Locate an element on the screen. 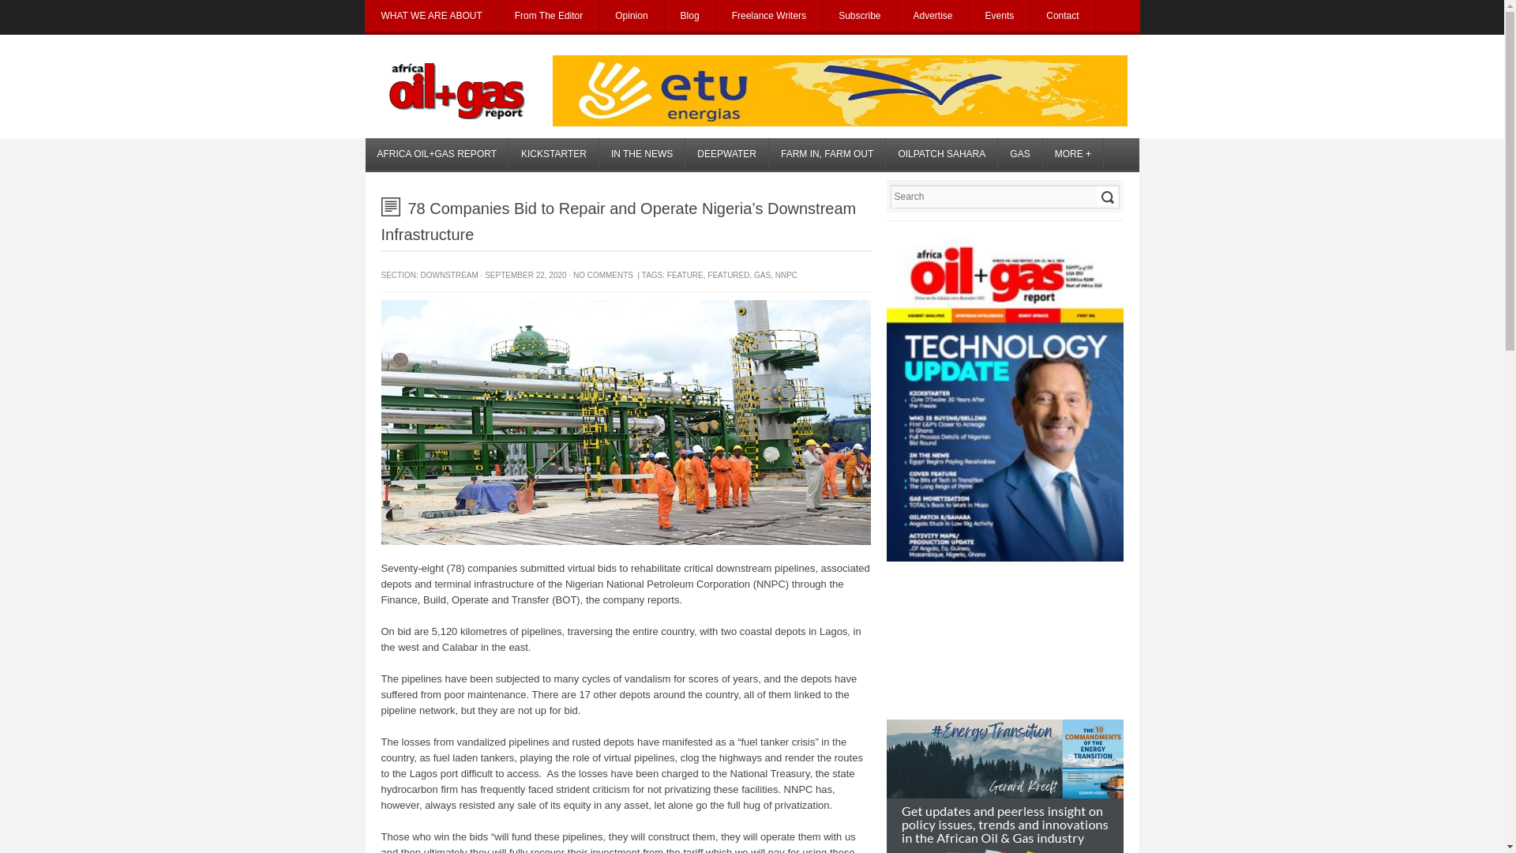 This screenshot has width=1516, height=853. Advertise is located at coordinates (932, 16).